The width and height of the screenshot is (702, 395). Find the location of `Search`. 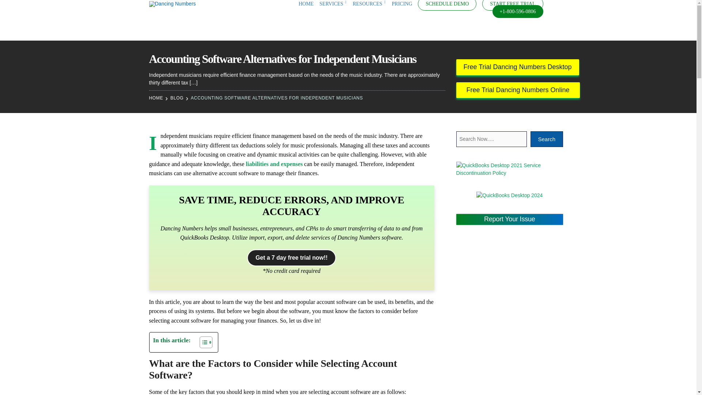

Search is located at coordinates (9, 9).